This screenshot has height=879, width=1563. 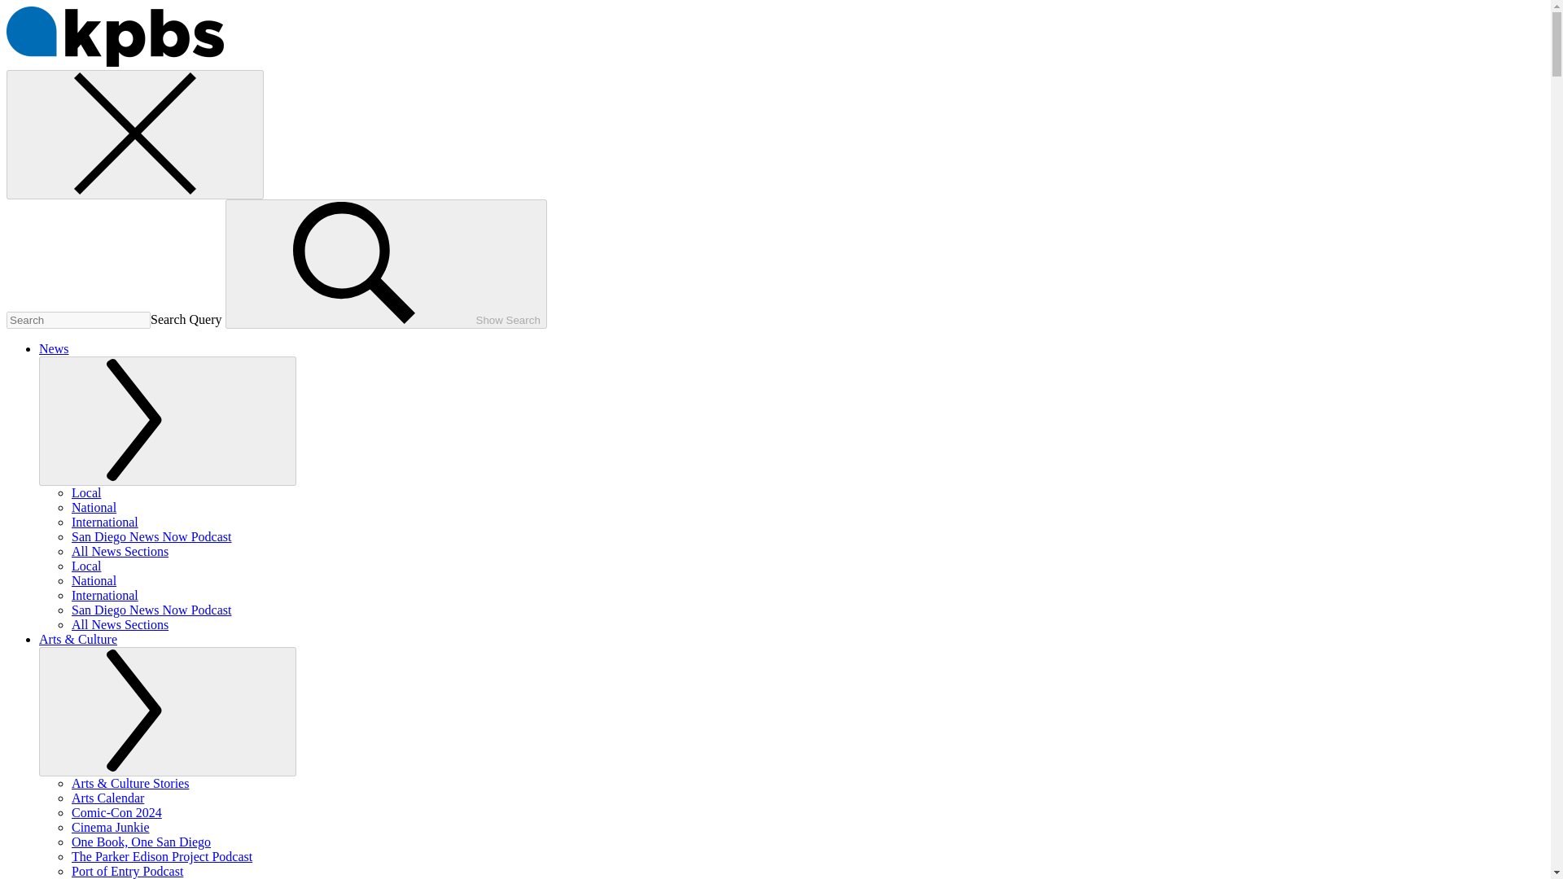 I want to click on International, so click(x=105, y=594).